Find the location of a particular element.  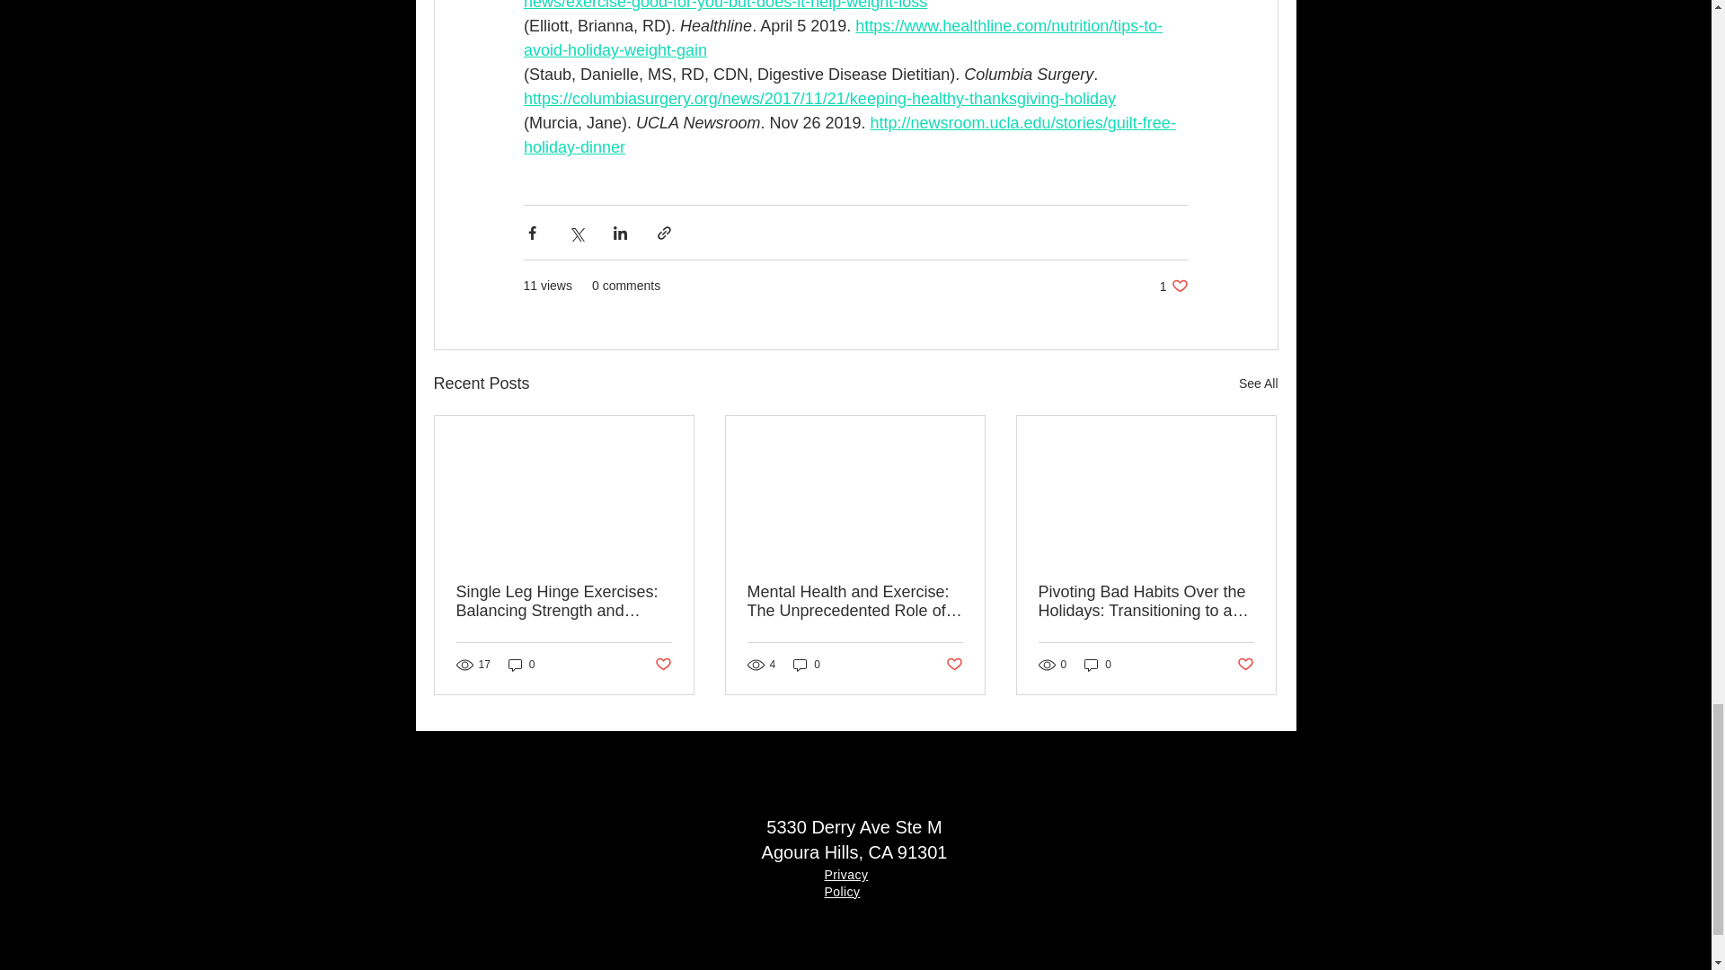

Post not marked as liked is located at coordinates (1258, 383).